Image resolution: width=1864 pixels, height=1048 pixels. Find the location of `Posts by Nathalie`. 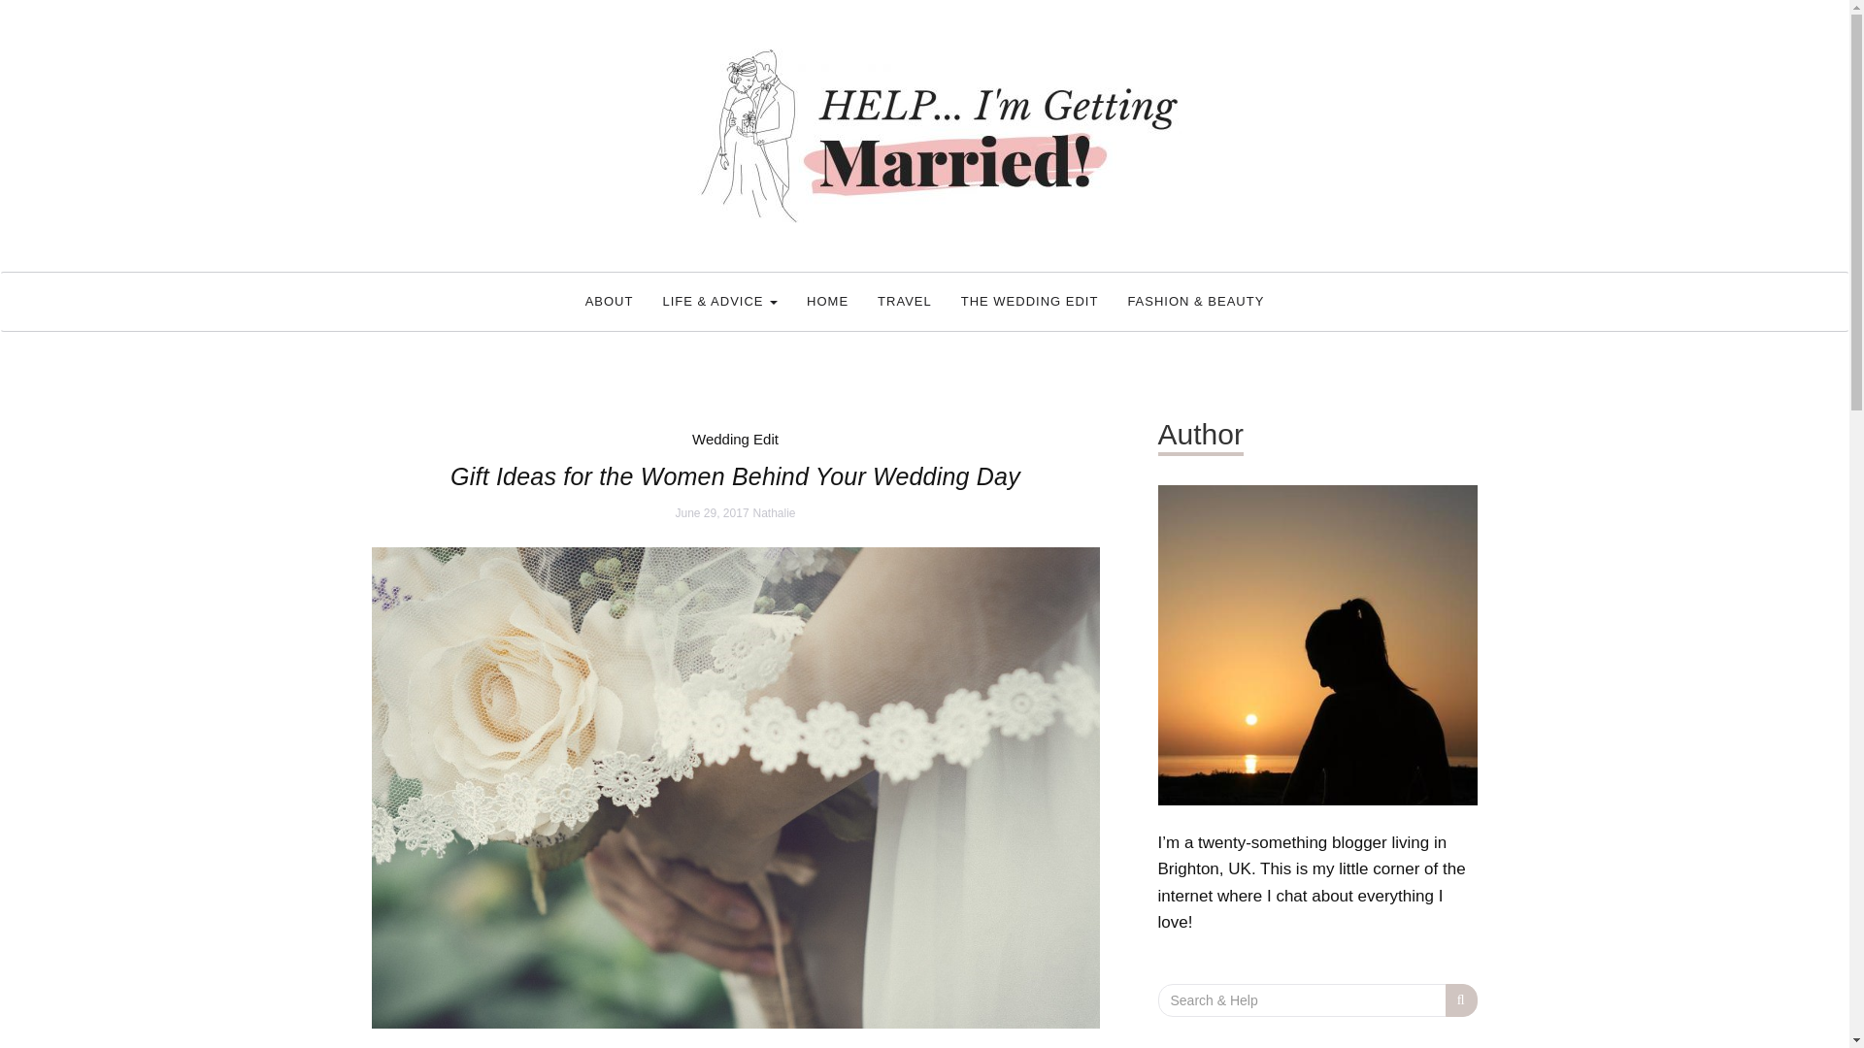

Posts by Nathalie is located at coordinates (774, 512).